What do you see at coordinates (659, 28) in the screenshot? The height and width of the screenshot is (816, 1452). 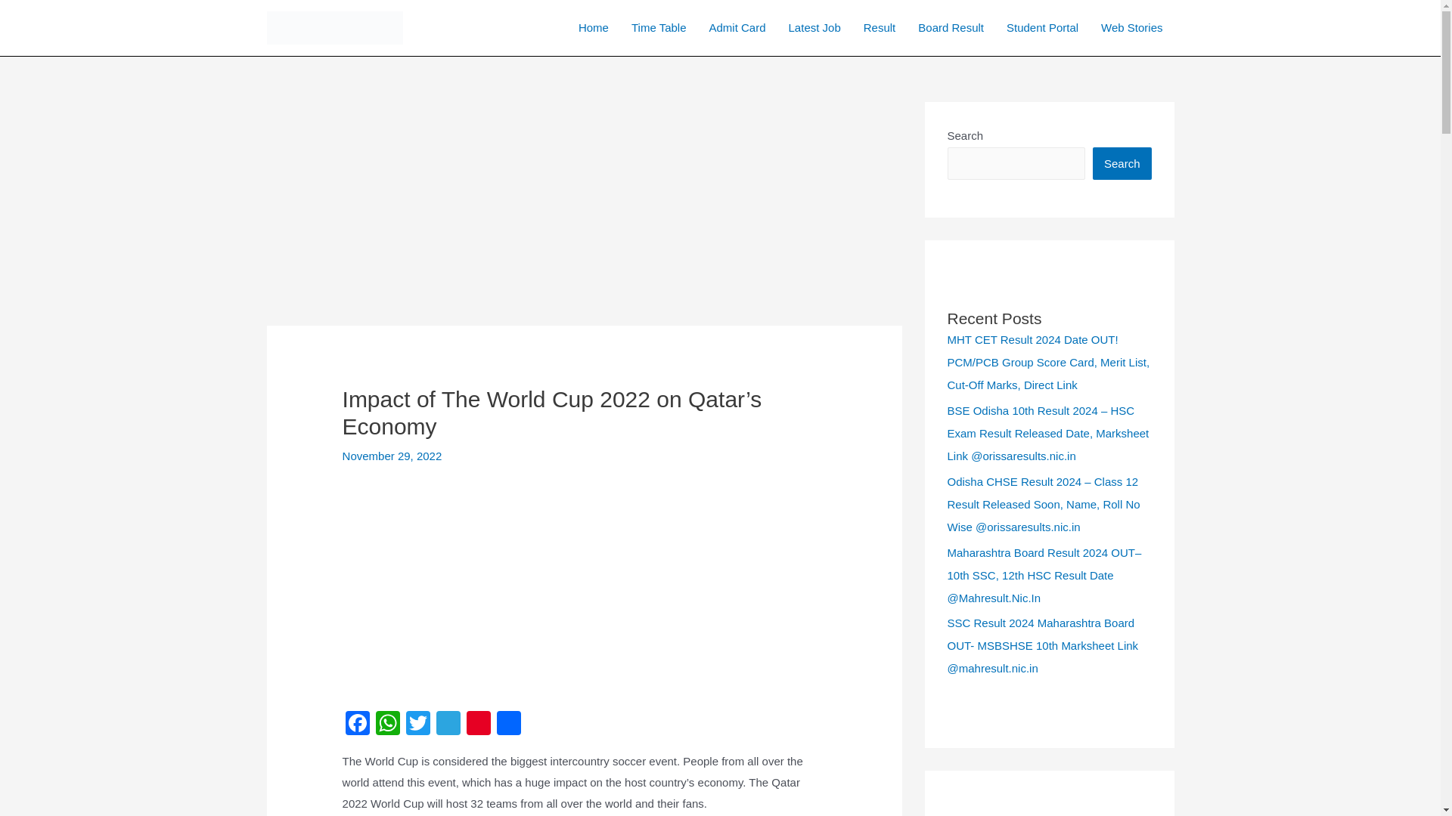 I see `Time Table` at bounding box center [659, 28].